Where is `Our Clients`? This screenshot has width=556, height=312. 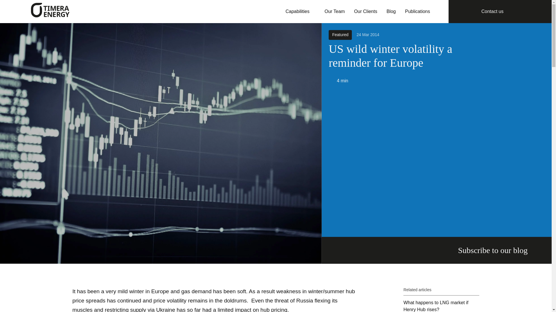 Our Clients is located at coordinates (366, 12).